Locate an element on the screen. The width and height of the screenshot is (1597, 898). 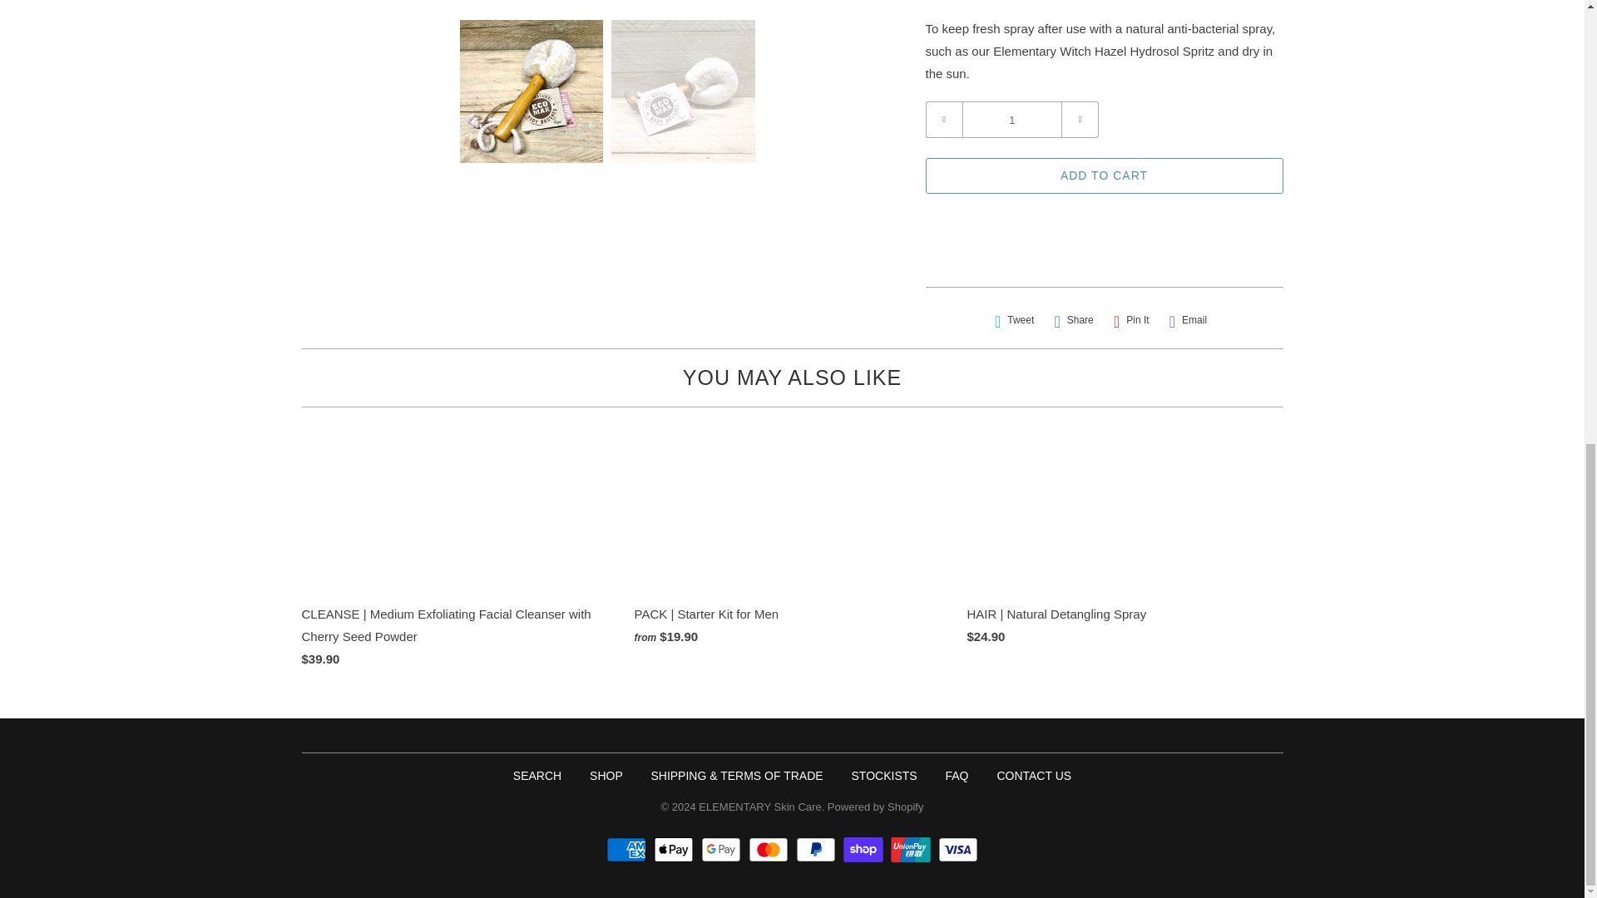
PayPal is located at coordinates (817, 849).